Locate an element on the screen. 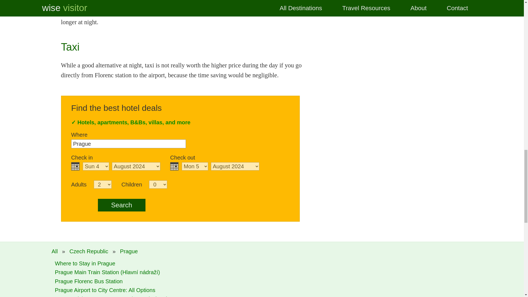  Prague is located at coordinates (128, 144).